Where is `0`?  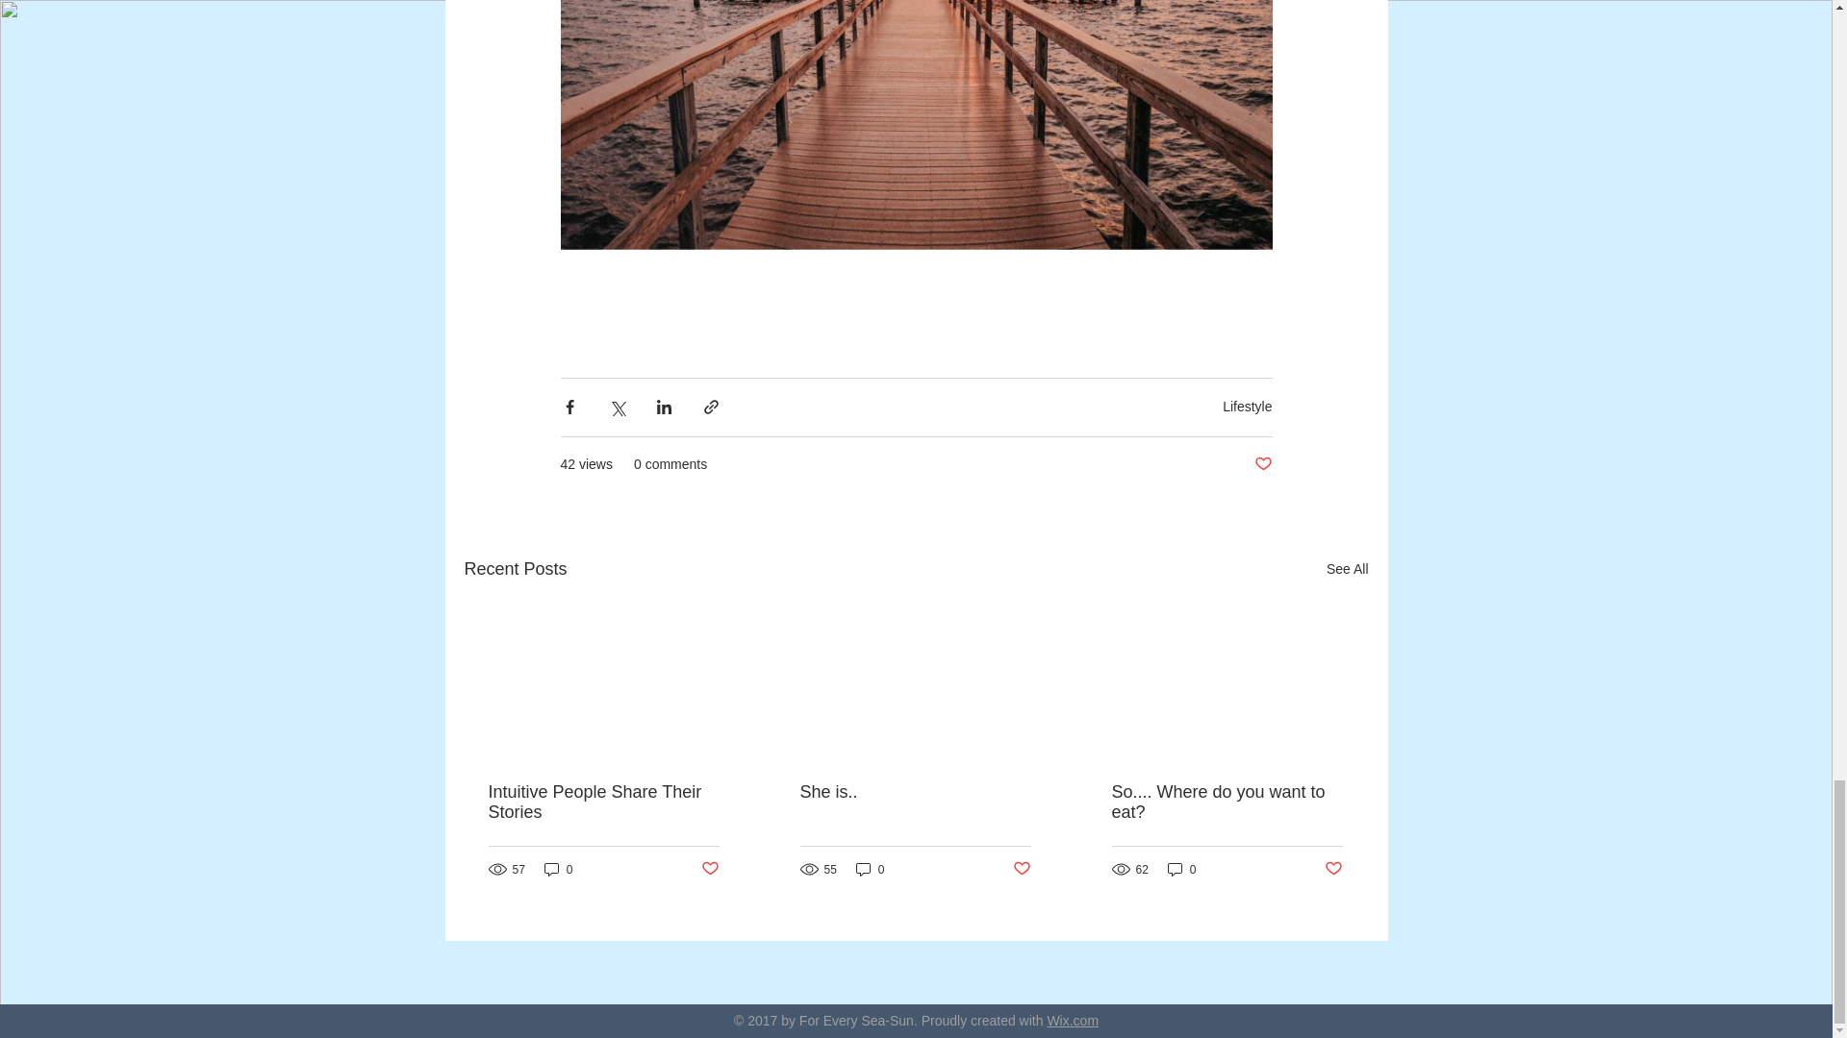 0 is located at coordinates (870, 869).